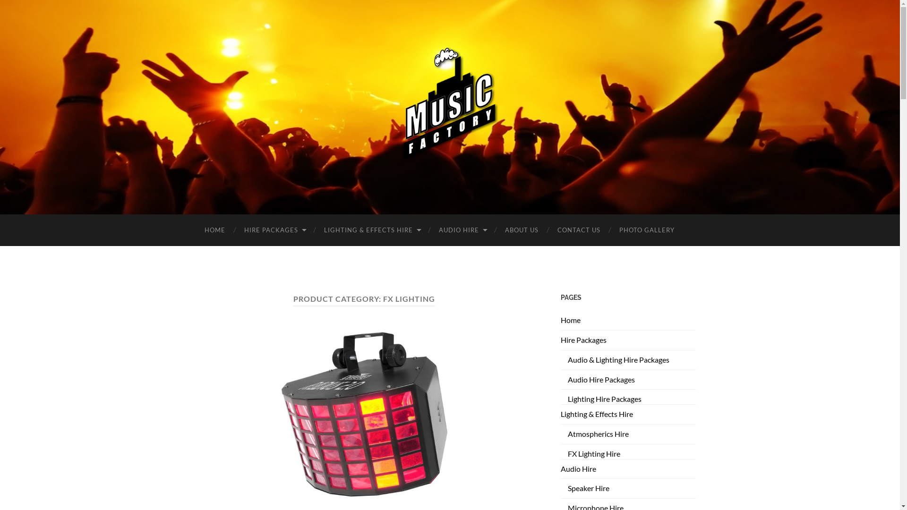 The image size is (907, 510). I want to click on Audio Hire, so click(578, 468).